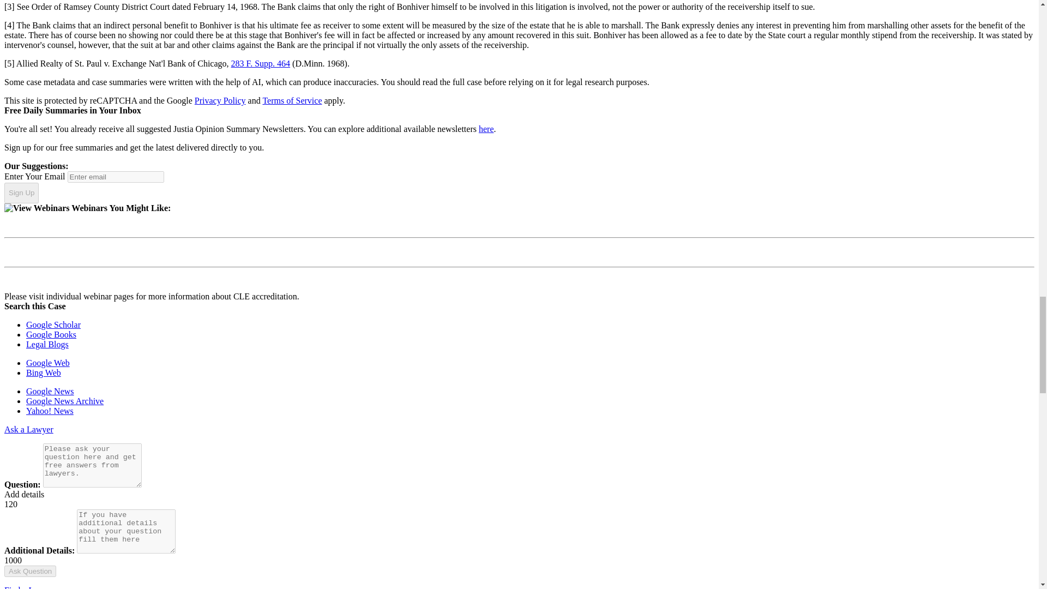 Image resolution: width=1047 pixels, height=589 pixels. What do you see at coordinates (53, 324) in the screenshot?
I see `Law - Google Scholar` at bounding box center [53, 324].